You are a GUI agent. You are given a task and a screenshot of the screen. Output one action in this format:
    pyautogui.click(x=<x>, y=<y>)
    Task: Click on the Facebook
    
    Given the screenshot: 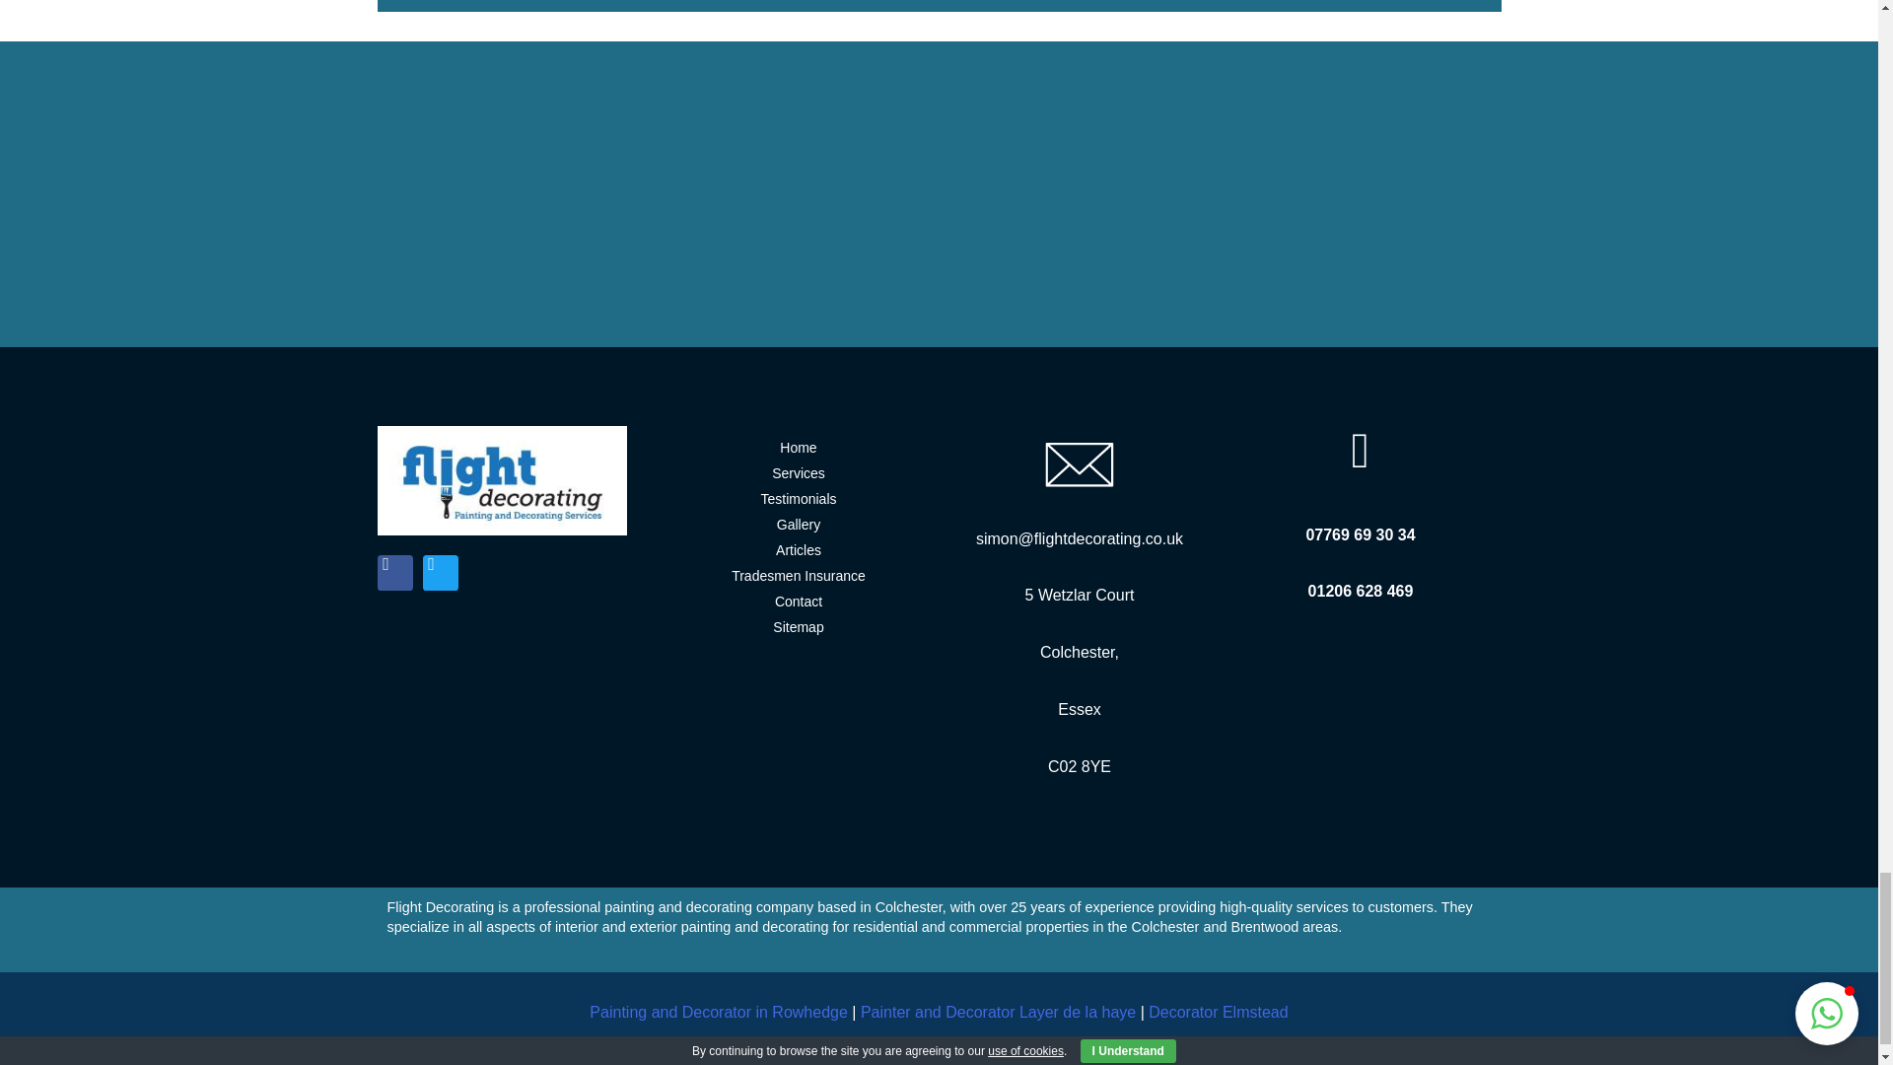 What is the action you would take?
    pyautogui.click(x=394, y=572)
    